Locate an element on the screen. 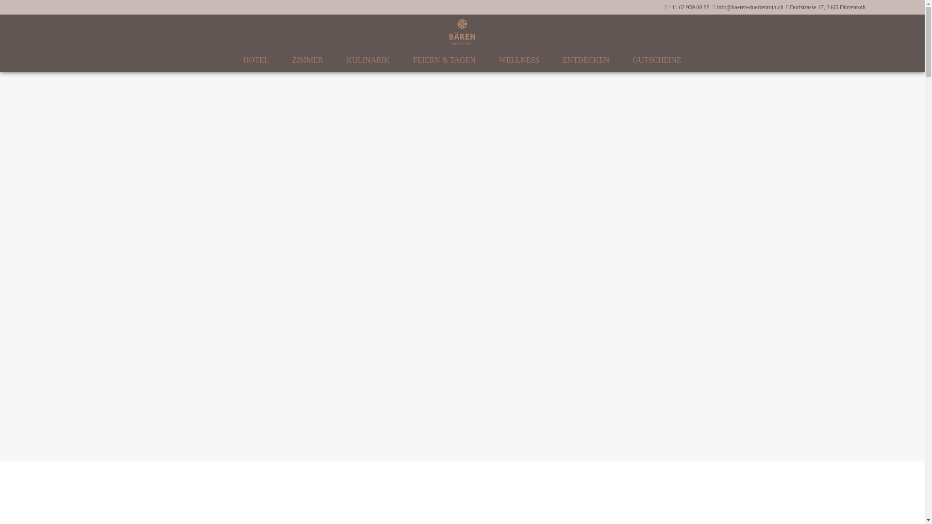 The width and height of the screenshot is (932, 524). WELLNESS is located at coordinates (519, 60).